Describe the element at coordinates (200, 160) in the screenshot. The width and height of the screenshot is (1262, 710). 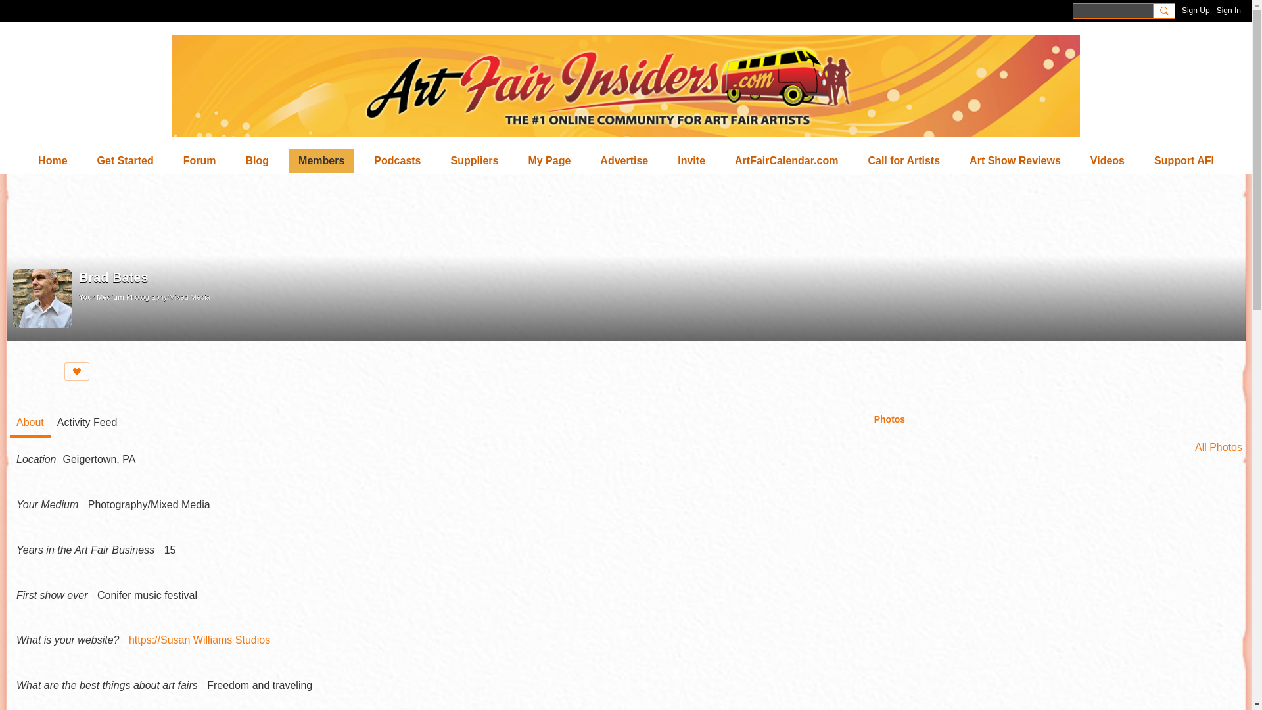
I see `Forum` at that location.